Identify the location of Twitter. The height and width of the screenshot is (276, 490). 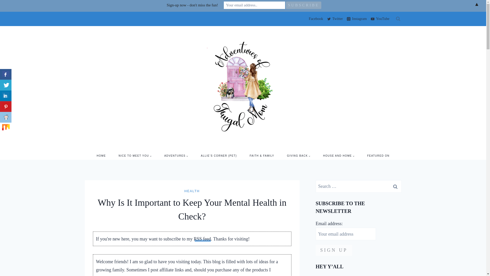
(335, 19).